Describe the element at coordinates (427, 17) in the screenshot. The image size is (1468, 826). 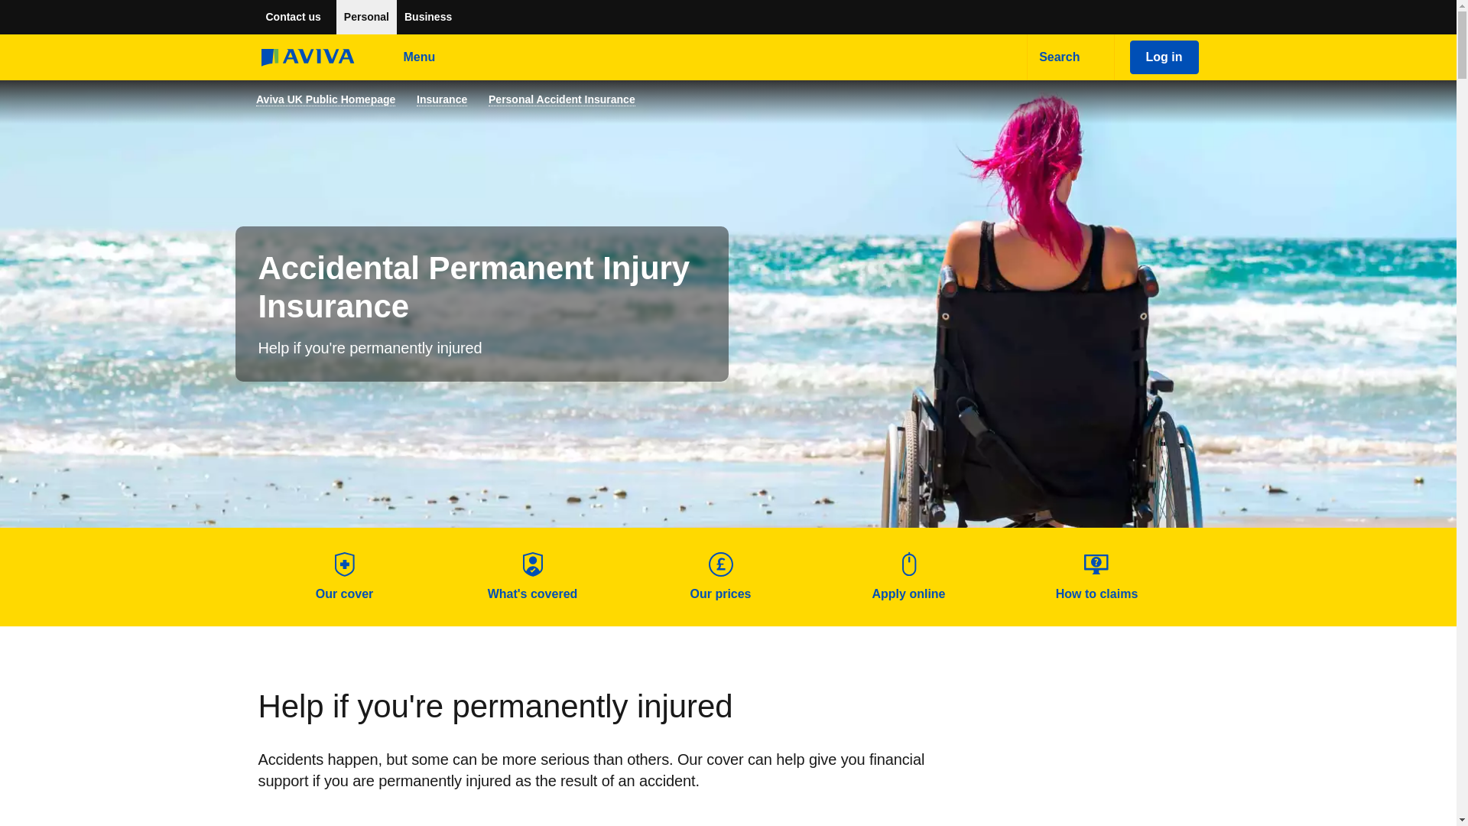
I see `Business` at that location.